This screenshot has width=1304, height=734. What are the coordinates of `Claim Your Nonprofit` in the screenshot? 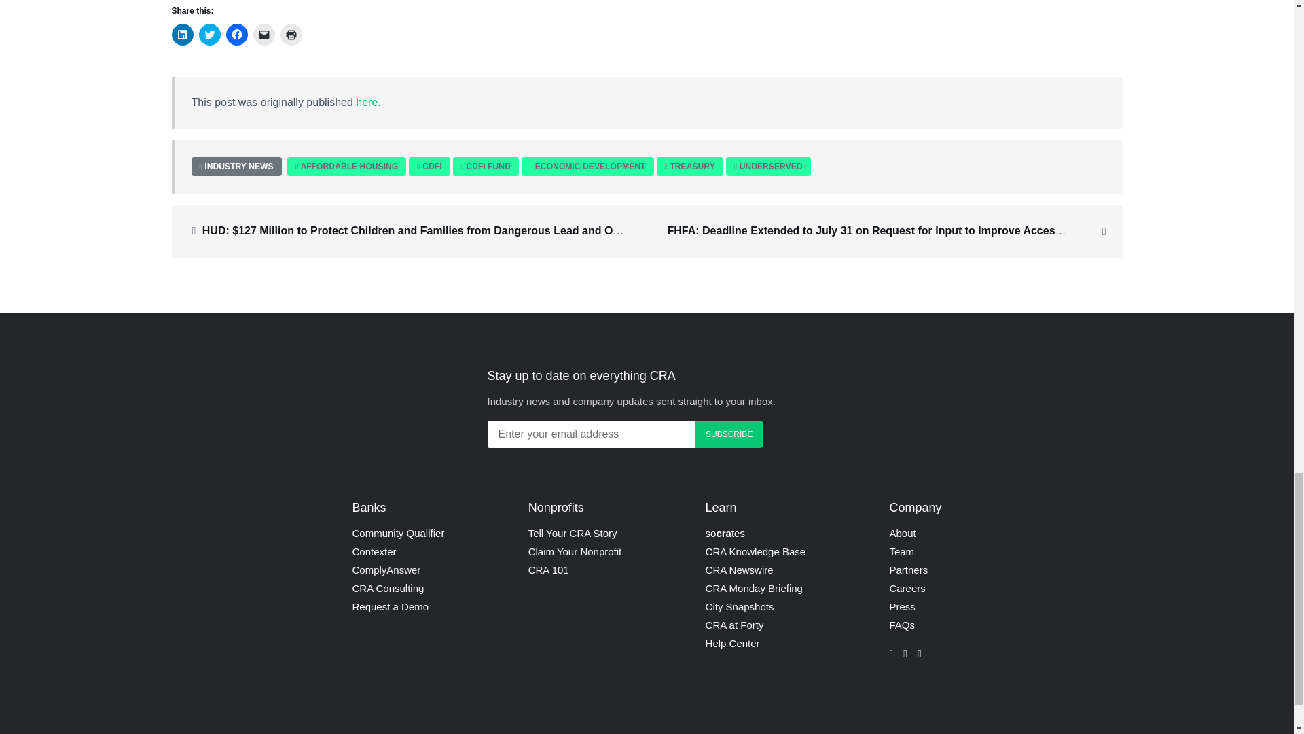 It's located at (575, 551).